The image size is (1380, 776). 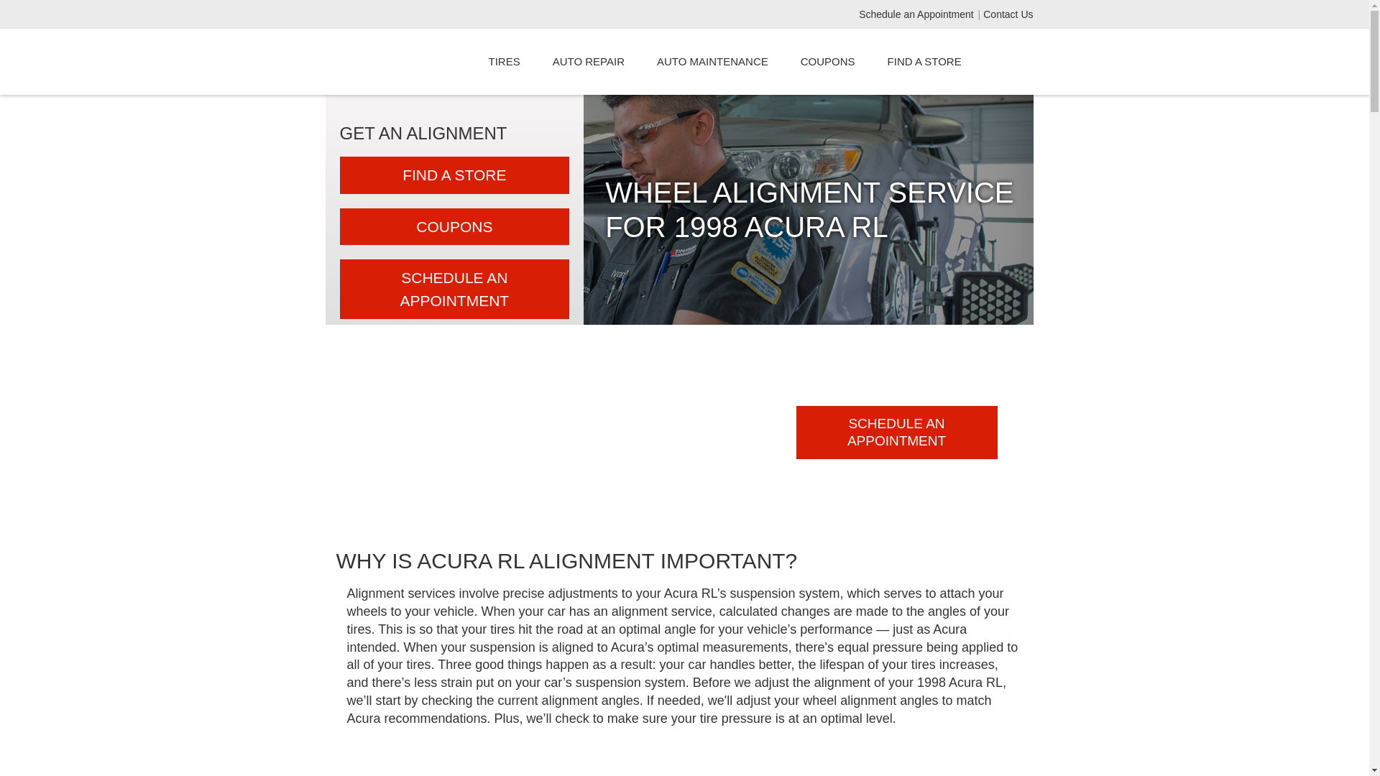 What do you see at coordinates (713, 62) in the screenshot?
I see `AUTO MAINTENANCE` at bounding box center [713, 62].